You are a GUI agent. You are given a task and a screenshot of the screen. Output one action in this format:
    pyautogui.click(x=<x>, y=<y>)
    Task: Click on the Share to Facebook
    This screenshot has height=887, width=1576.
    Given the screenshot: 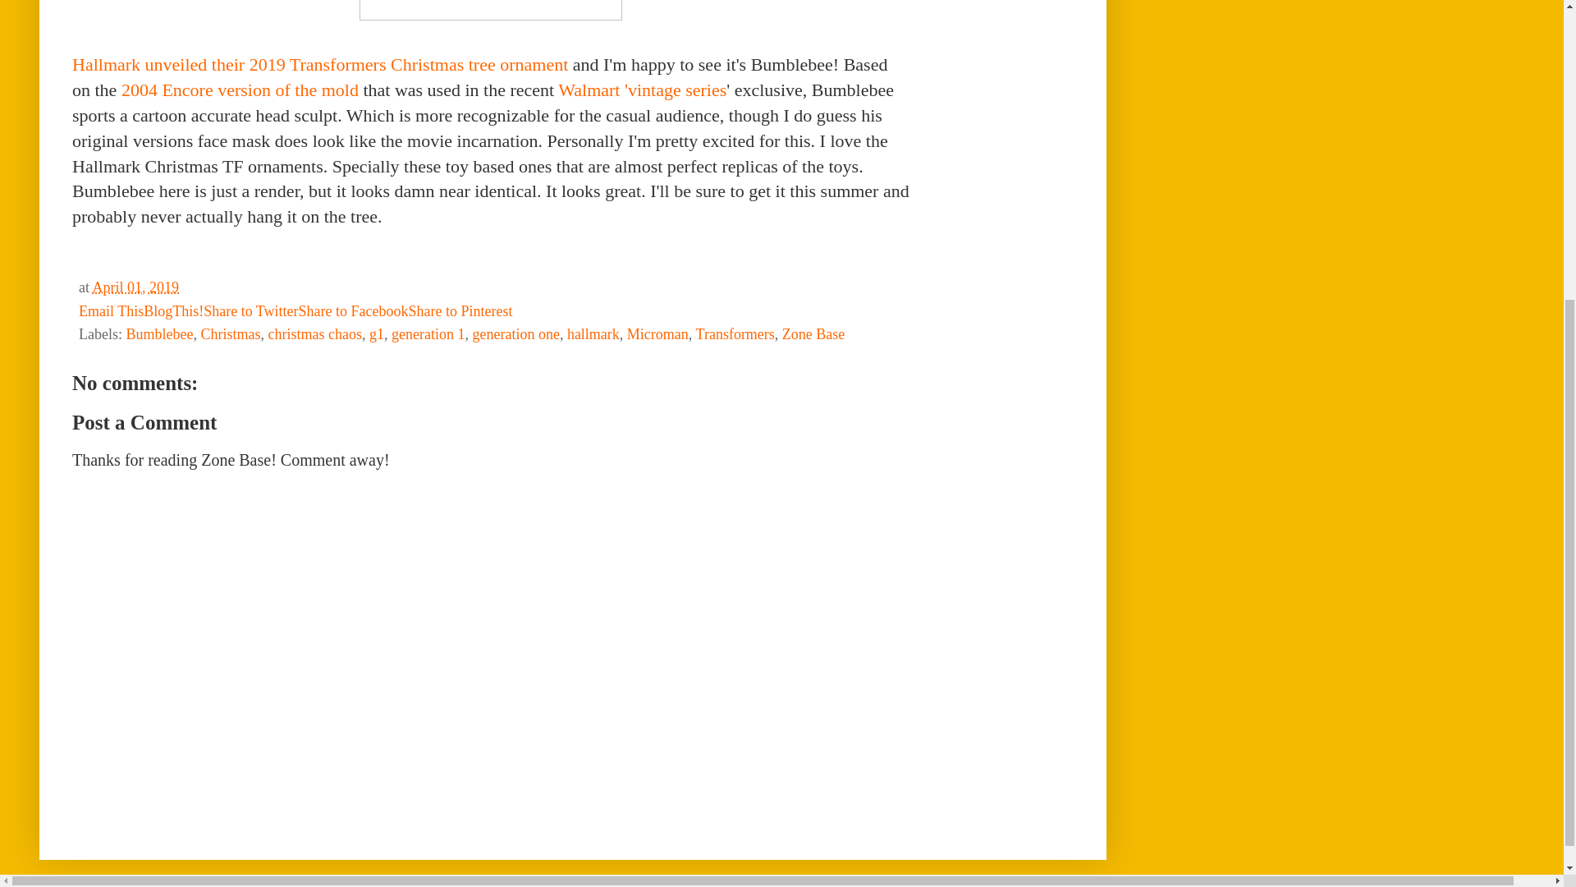 What is the action you would take?
    pyautogui.click(x=353, y=310)
    